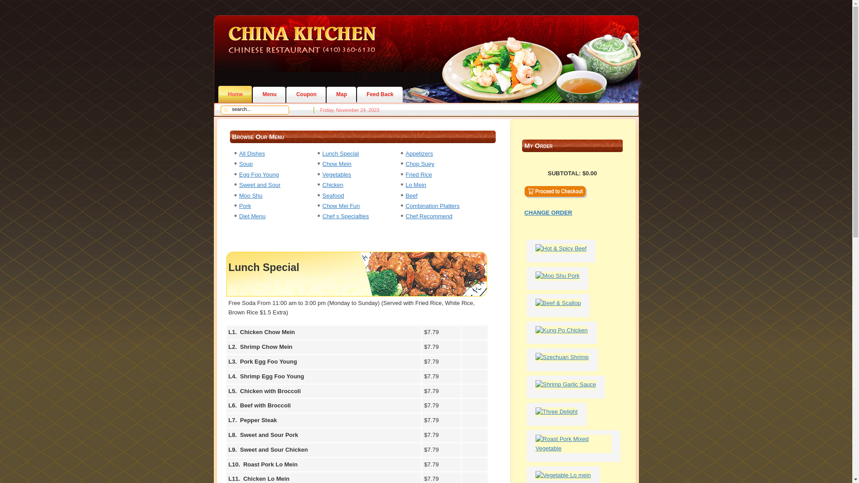  Describe the element at coordinates (333, 196) in the screenshot. I see `Seafood` at that location.